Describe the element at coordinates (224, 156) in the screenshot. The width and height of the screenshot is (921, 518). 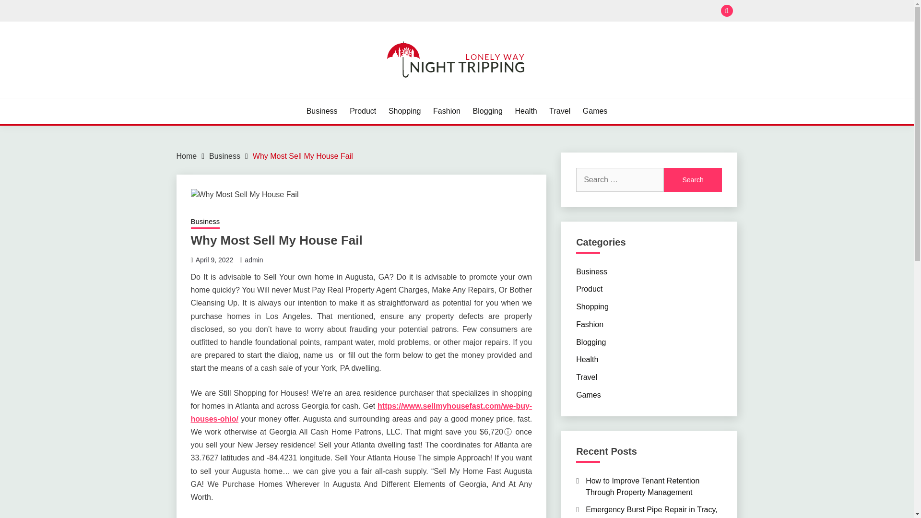
I see `Business` at that location.